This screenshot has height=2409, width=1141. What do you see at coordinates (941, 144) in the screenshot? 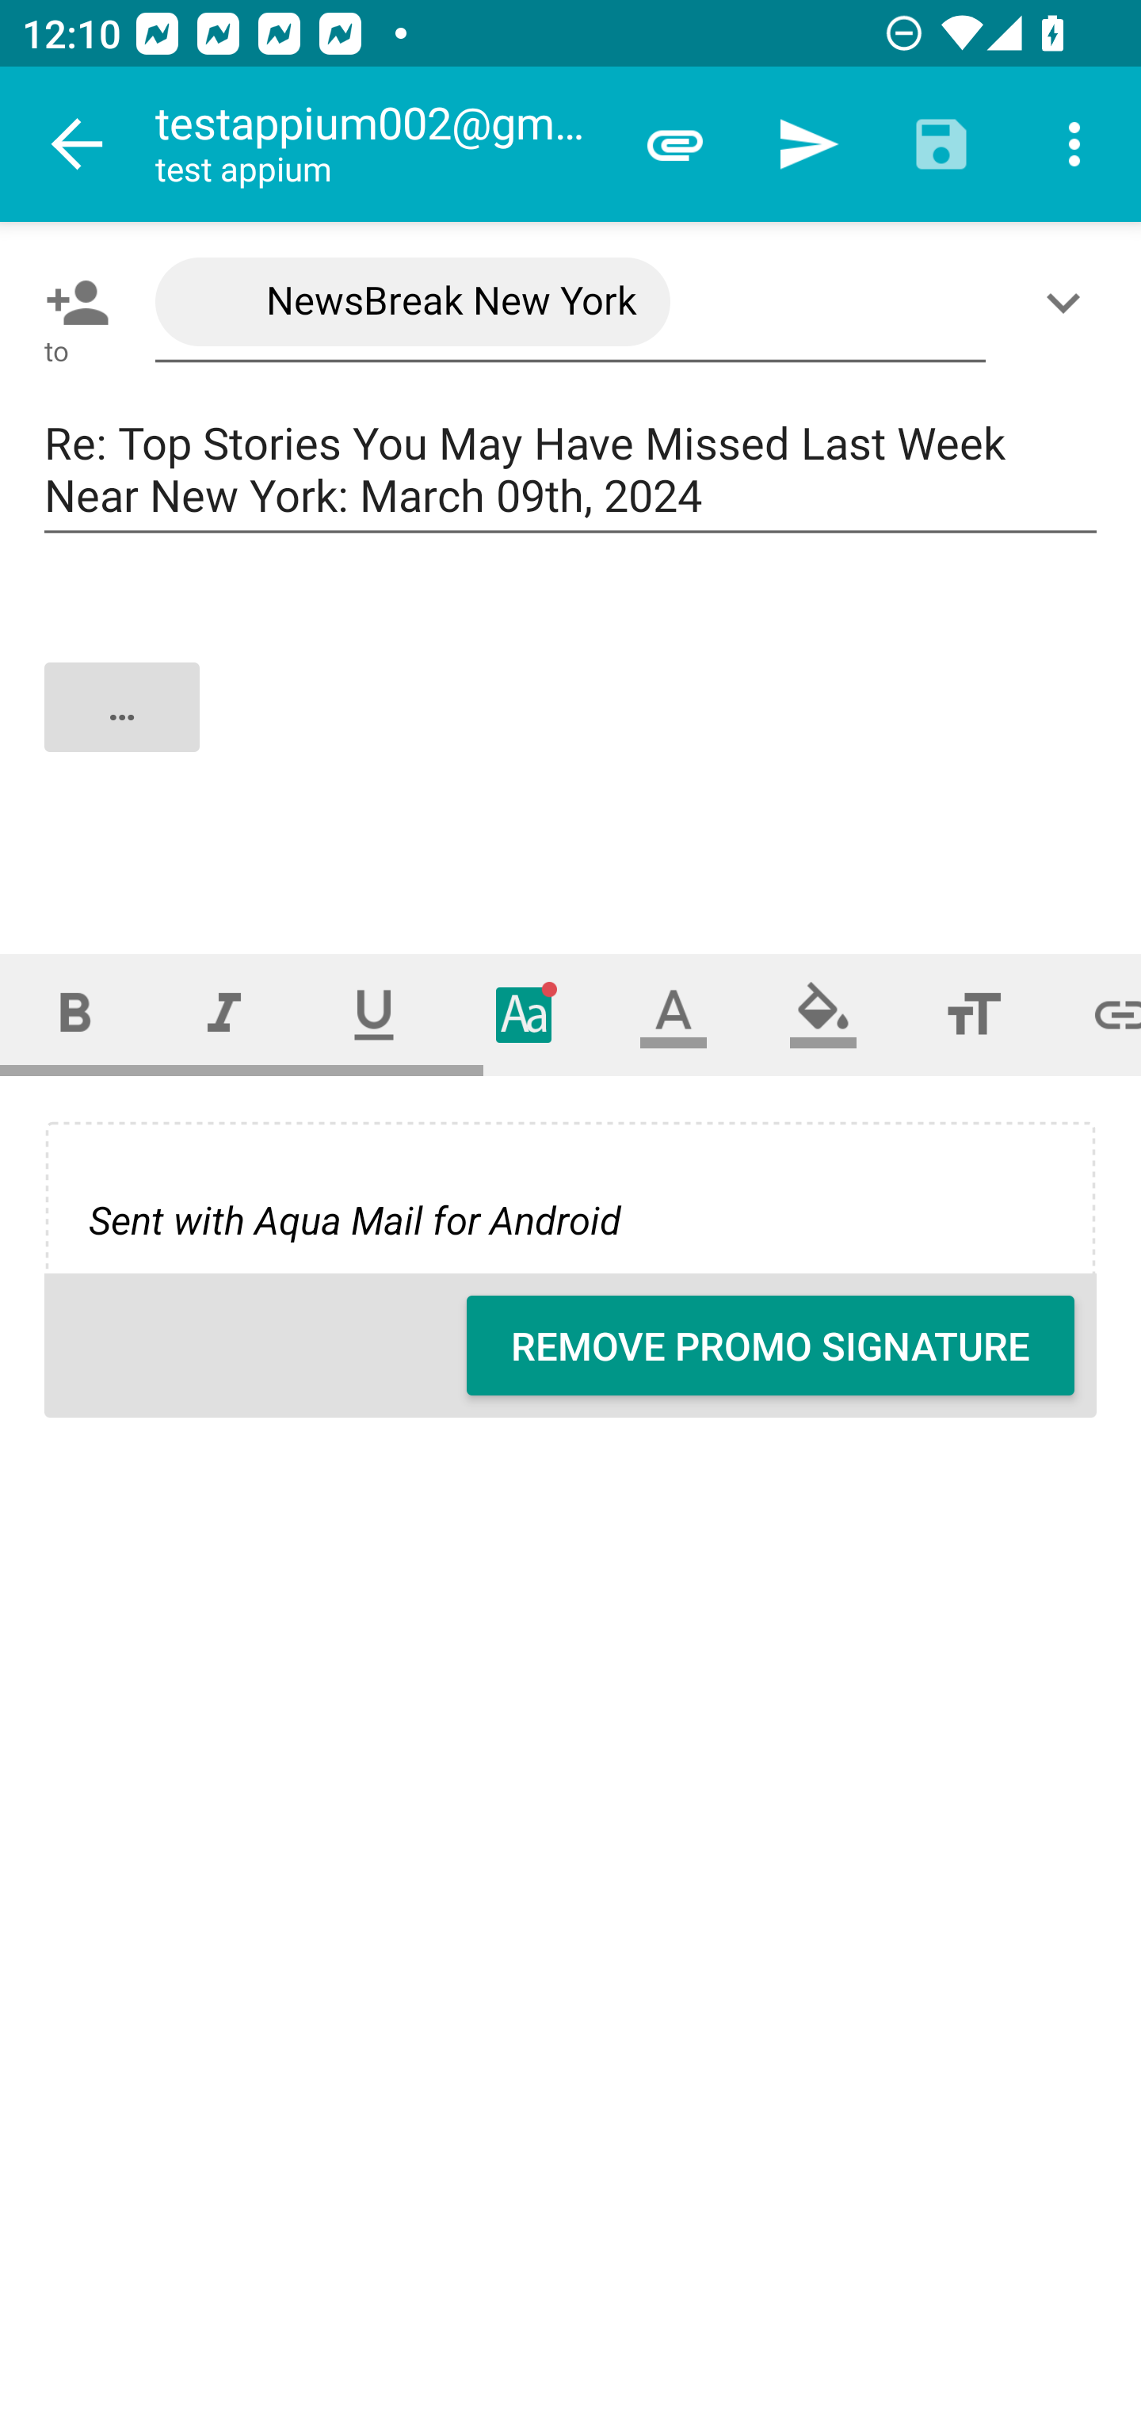
I see `Save` at bounding box center [941, 144].